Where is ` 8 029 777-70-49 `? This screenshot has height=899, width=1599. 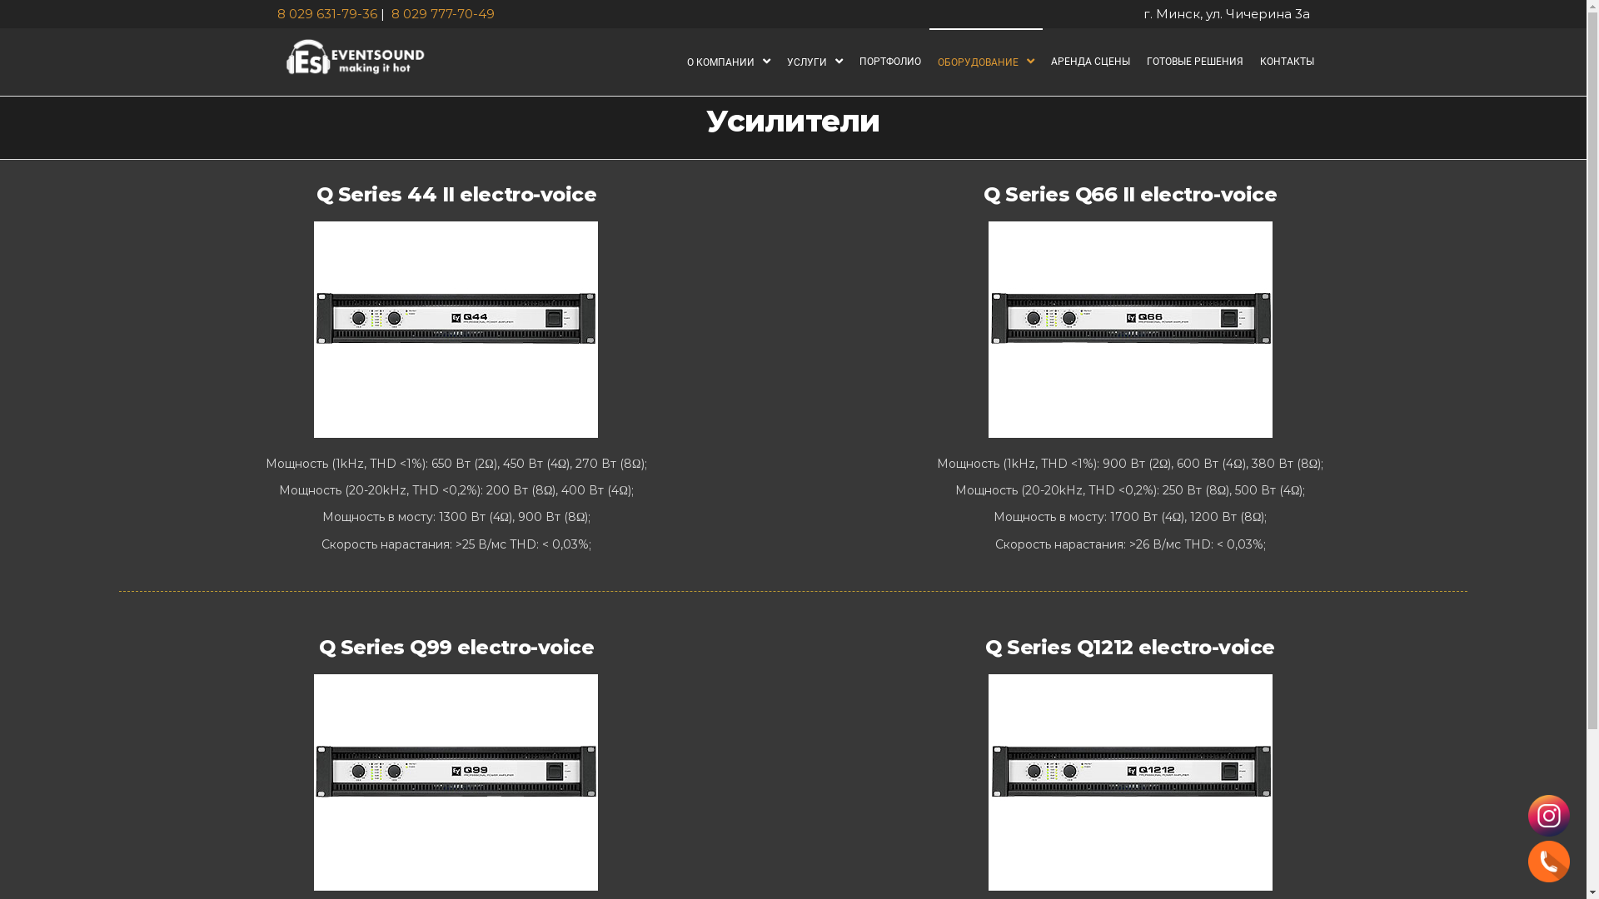
 8 029 777-70-49  is located at coordinates (443, 13).